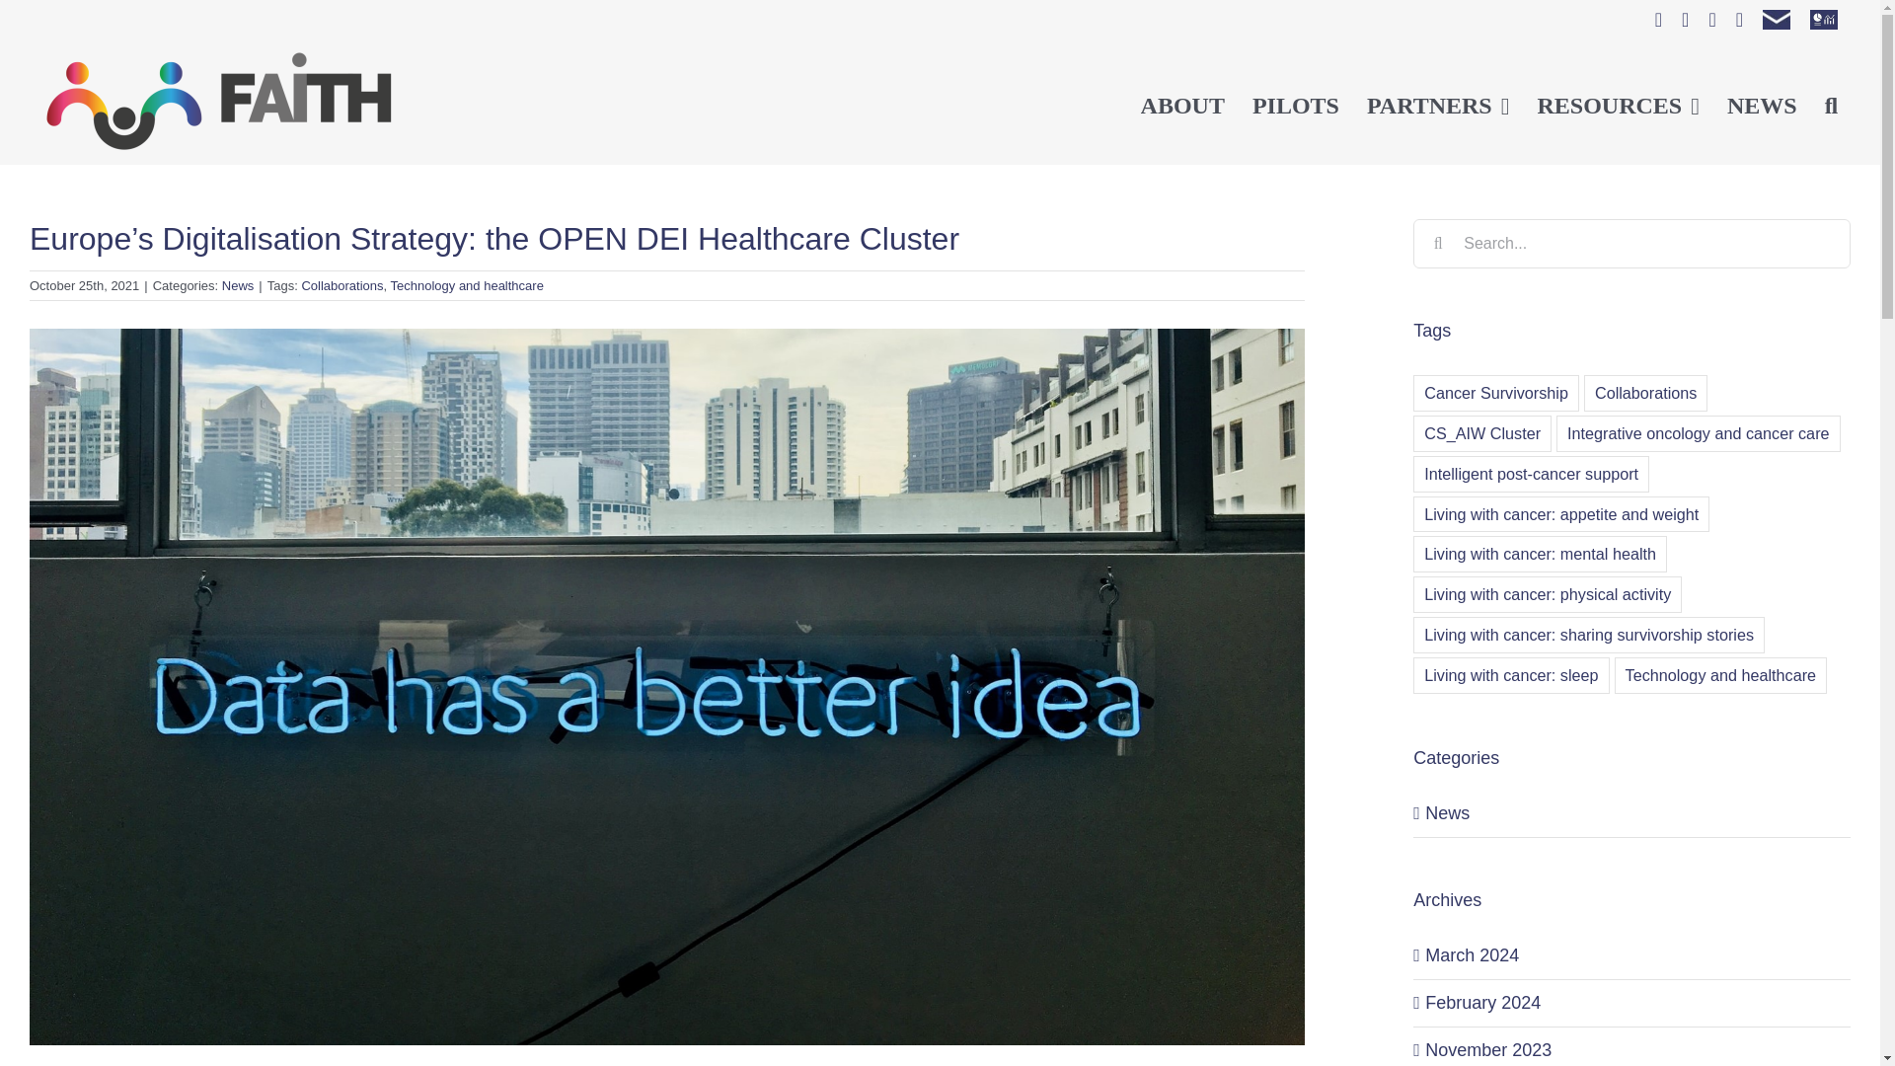  What do you see at coordinates (1617, 103) in the screenshot?
I see `RESOURCES` at bounding box center [1617, 103].